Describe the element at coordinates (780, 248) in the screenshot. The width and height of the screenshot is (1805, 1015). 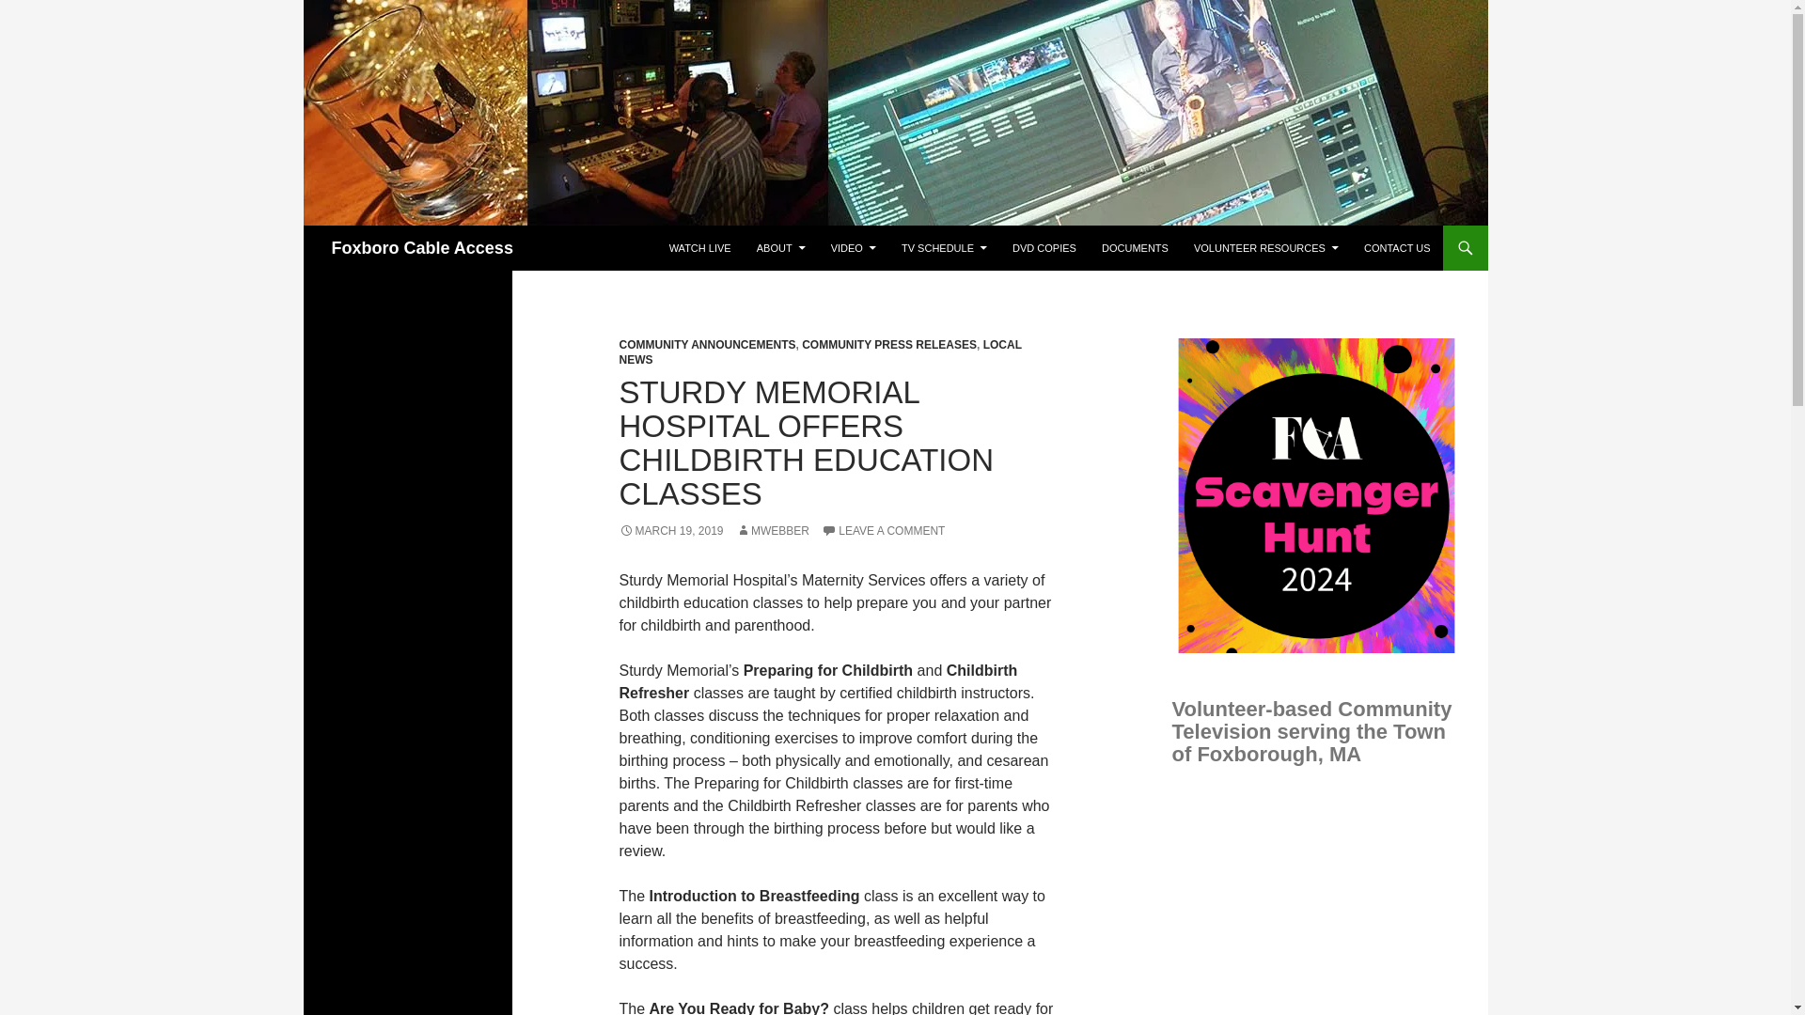
I see `ABOUT` at that location.